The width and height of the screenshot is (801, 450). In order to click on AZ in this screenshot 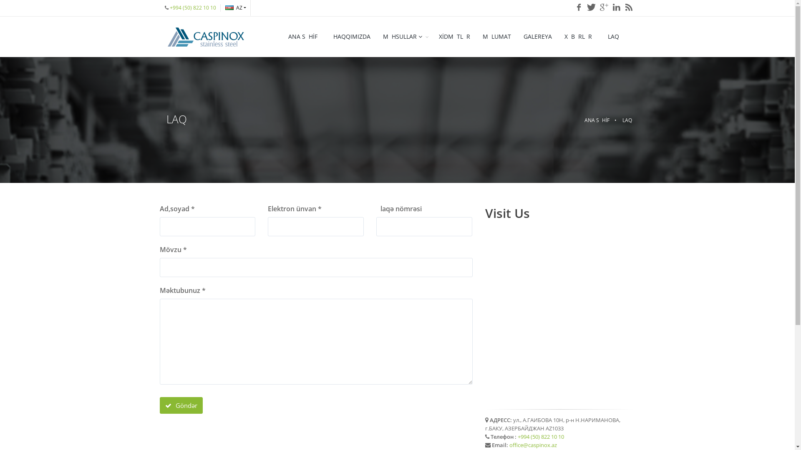, I will do `click(236, 8)`.